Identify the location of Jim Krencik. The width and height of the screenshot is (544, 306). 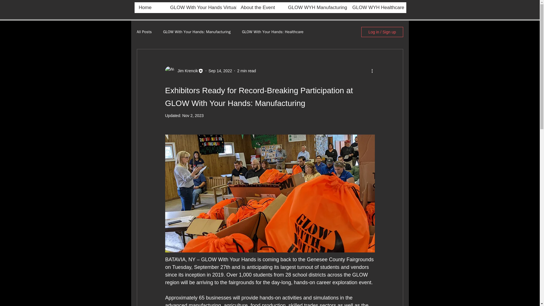
(186, 71).